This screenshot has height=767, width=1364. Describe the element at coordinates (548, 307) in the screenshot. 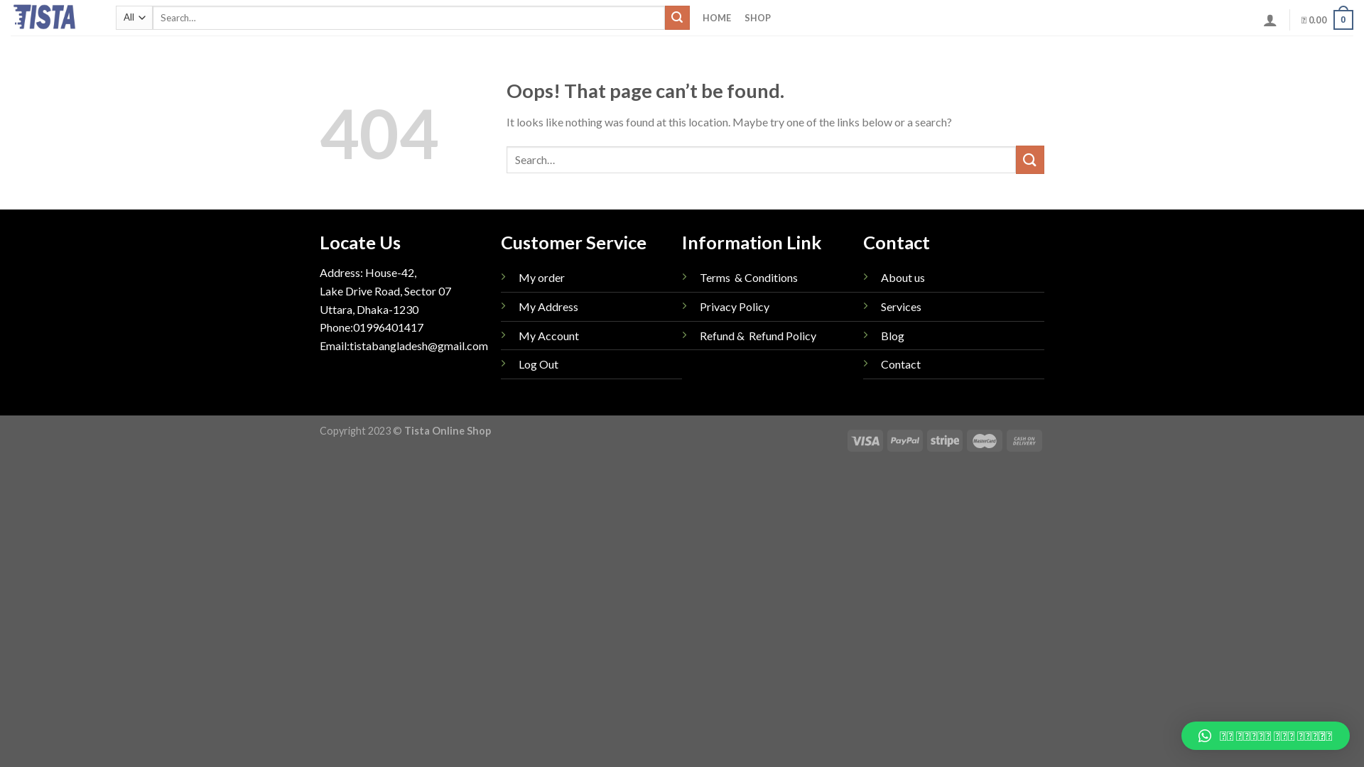

I see `My Address` at that location.